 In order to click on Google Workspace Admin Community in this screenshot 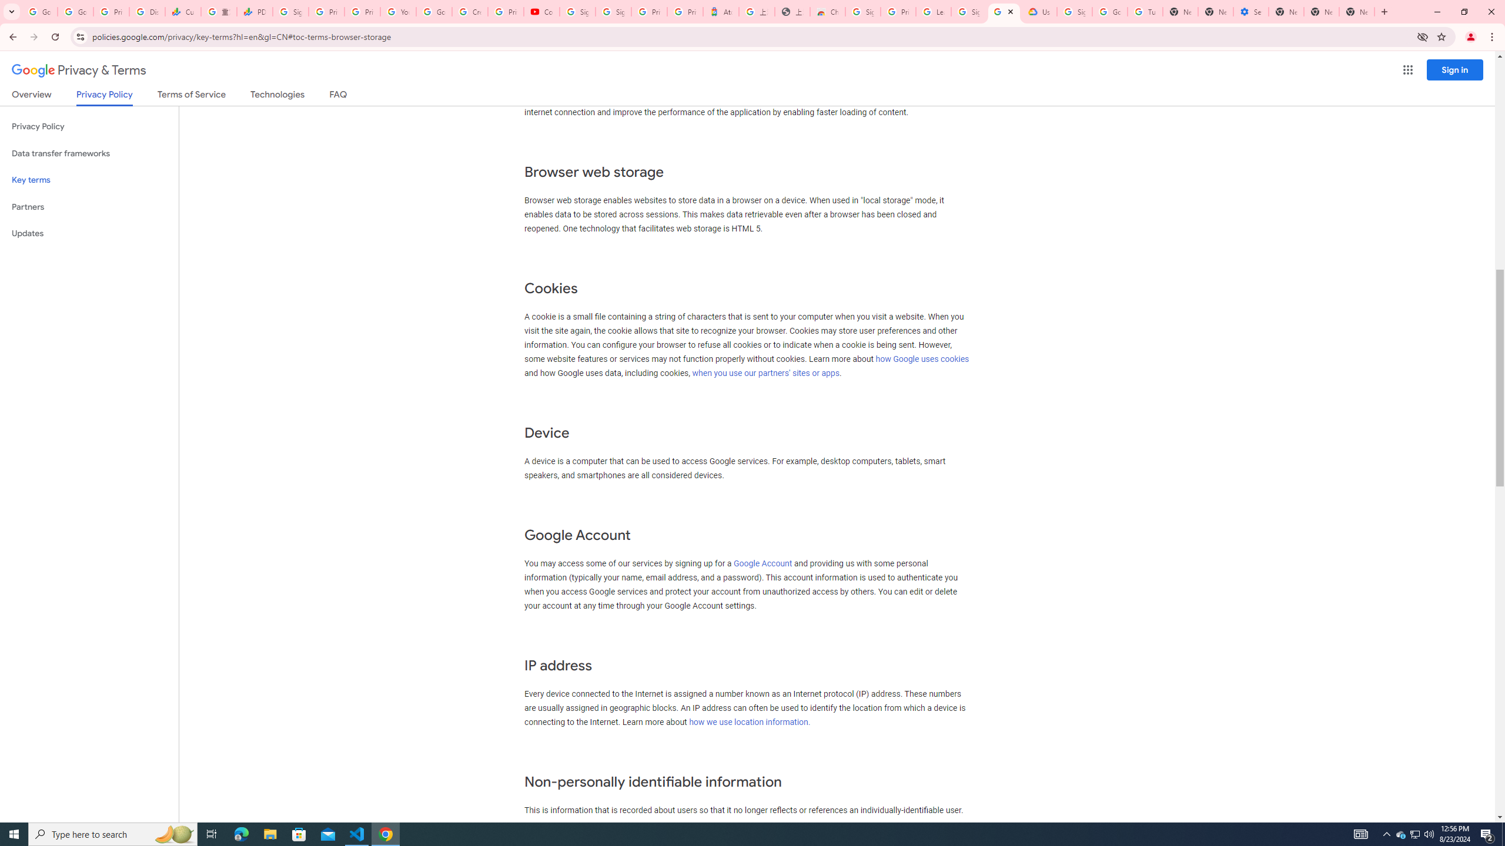, I will do `click(40, 12)`.